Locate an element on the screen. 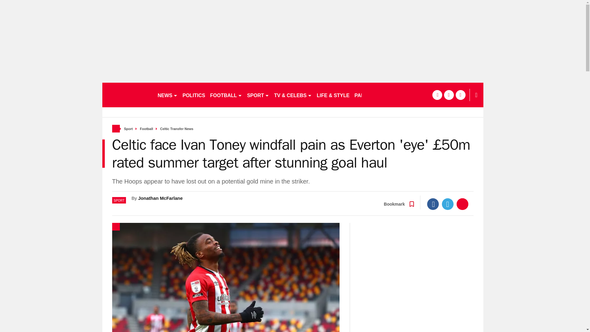 The height and width of the screenshot is (332, 590). NEWS is located at coordinates (167, 95).